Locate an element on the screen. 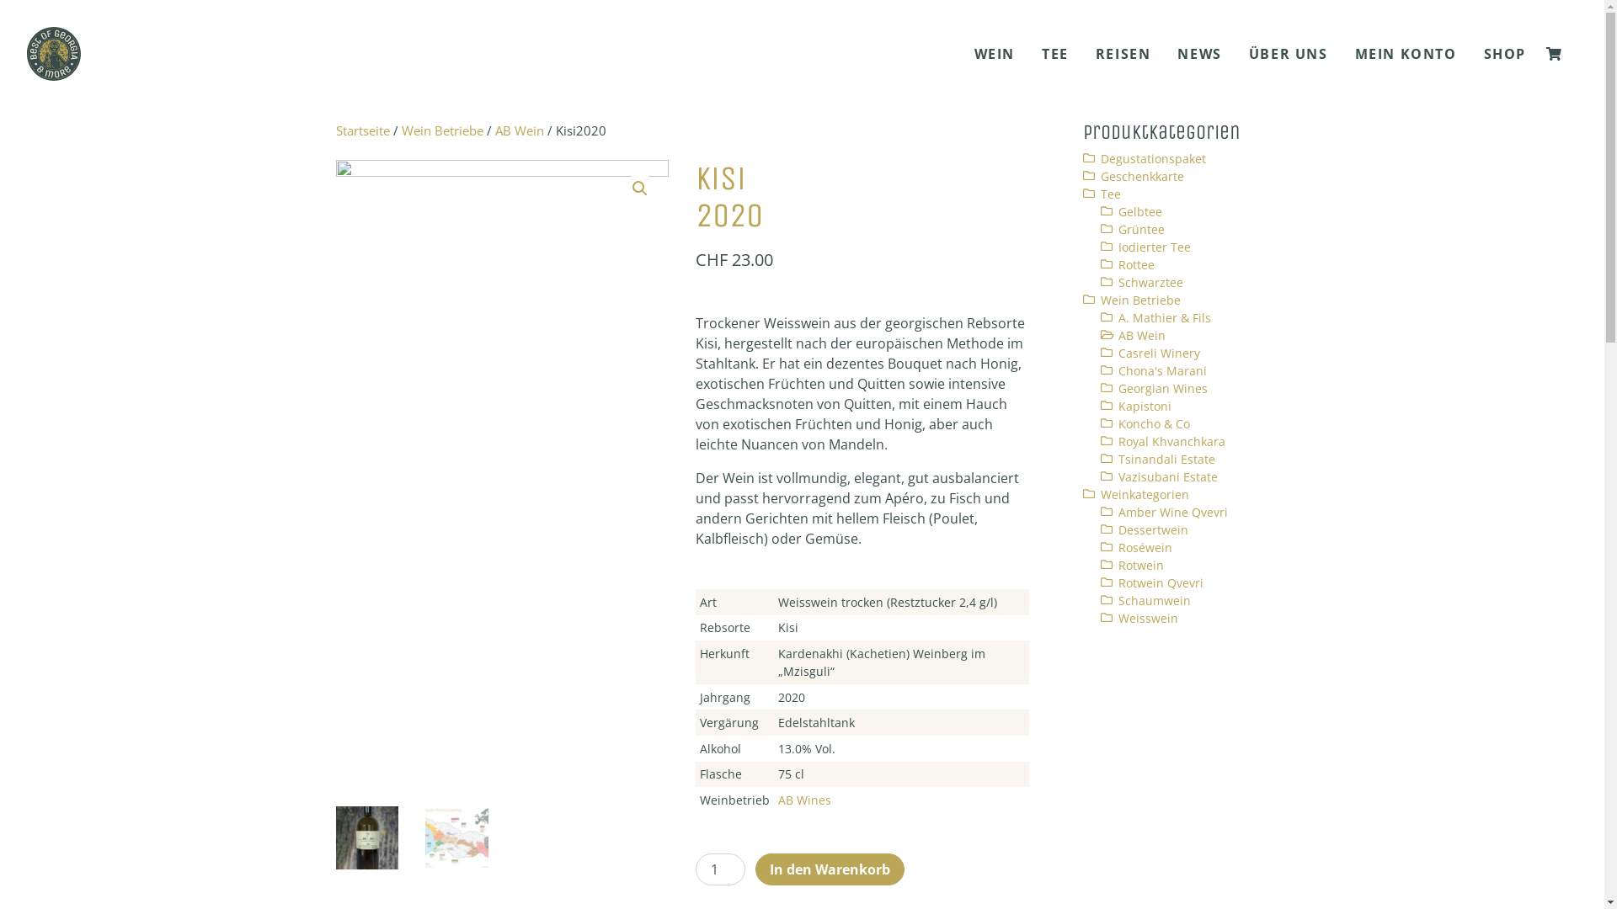  Wein Betriebe is located at coordinates (1140, 300).